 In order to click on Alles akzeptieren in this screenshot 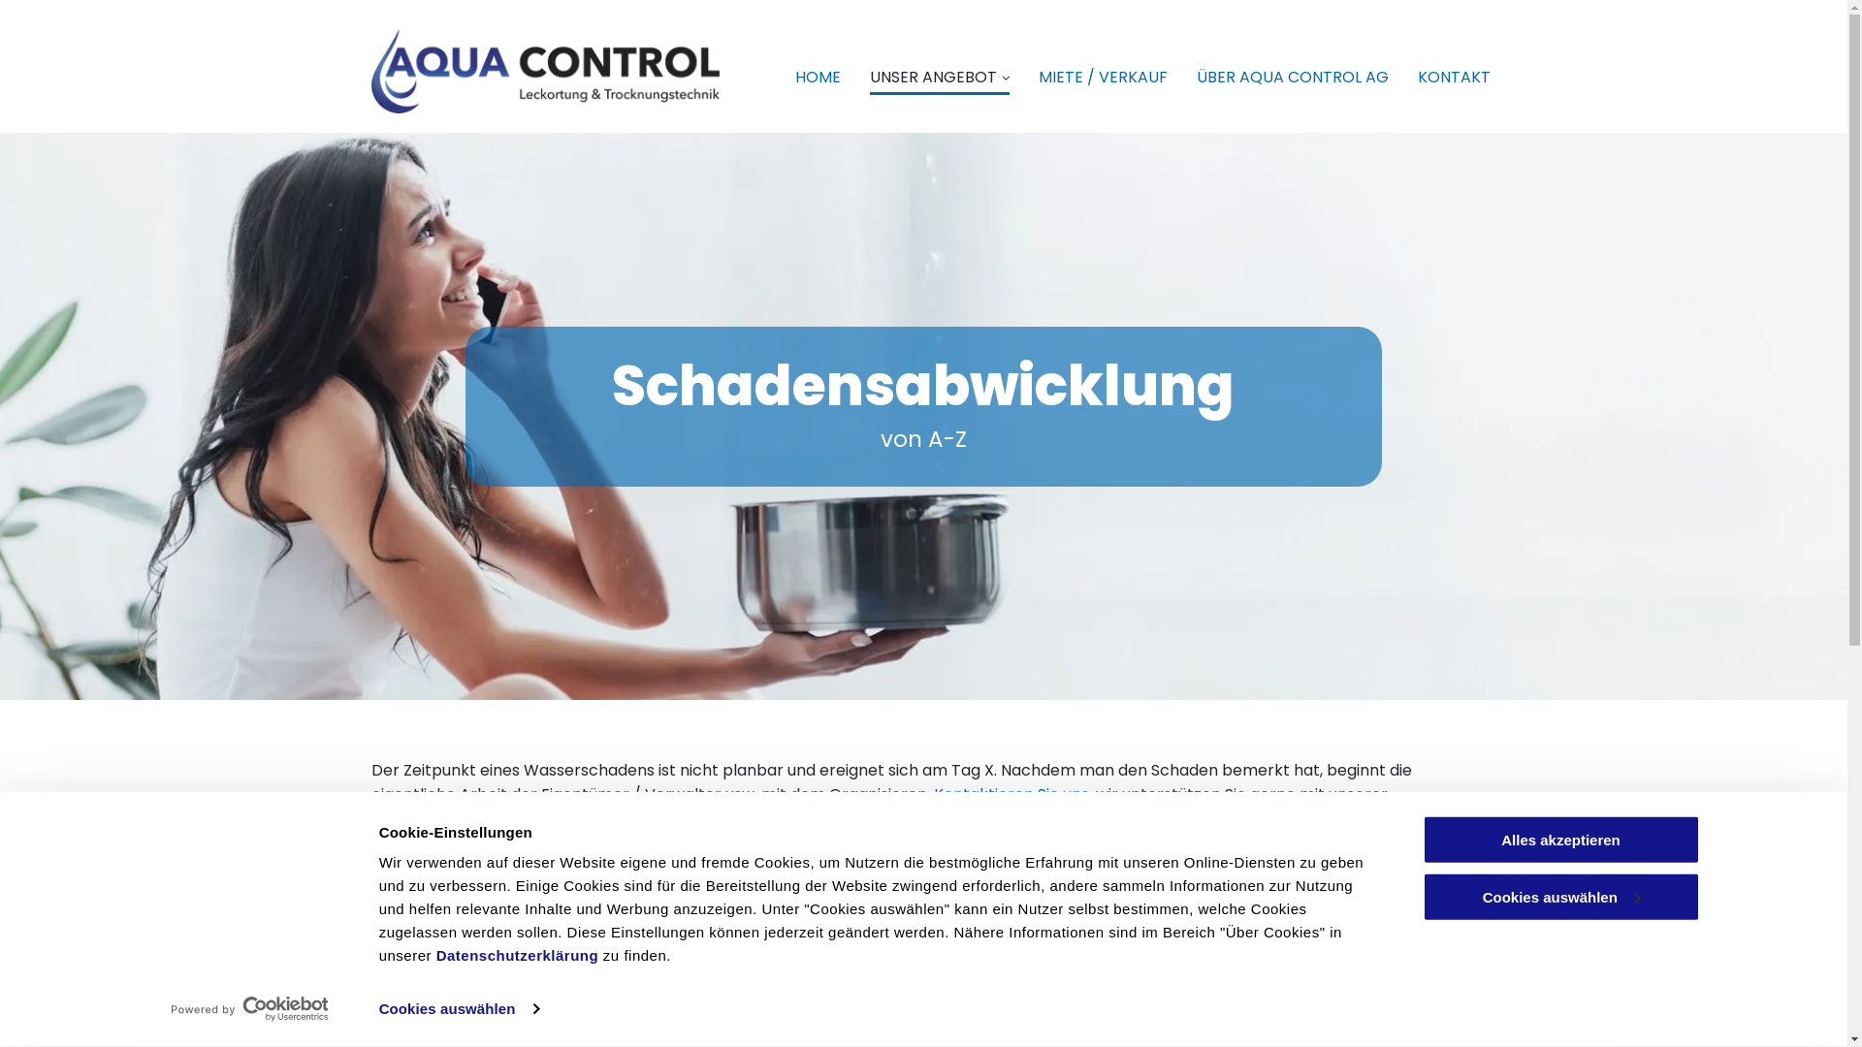, I will do `click(1560, 840)`.